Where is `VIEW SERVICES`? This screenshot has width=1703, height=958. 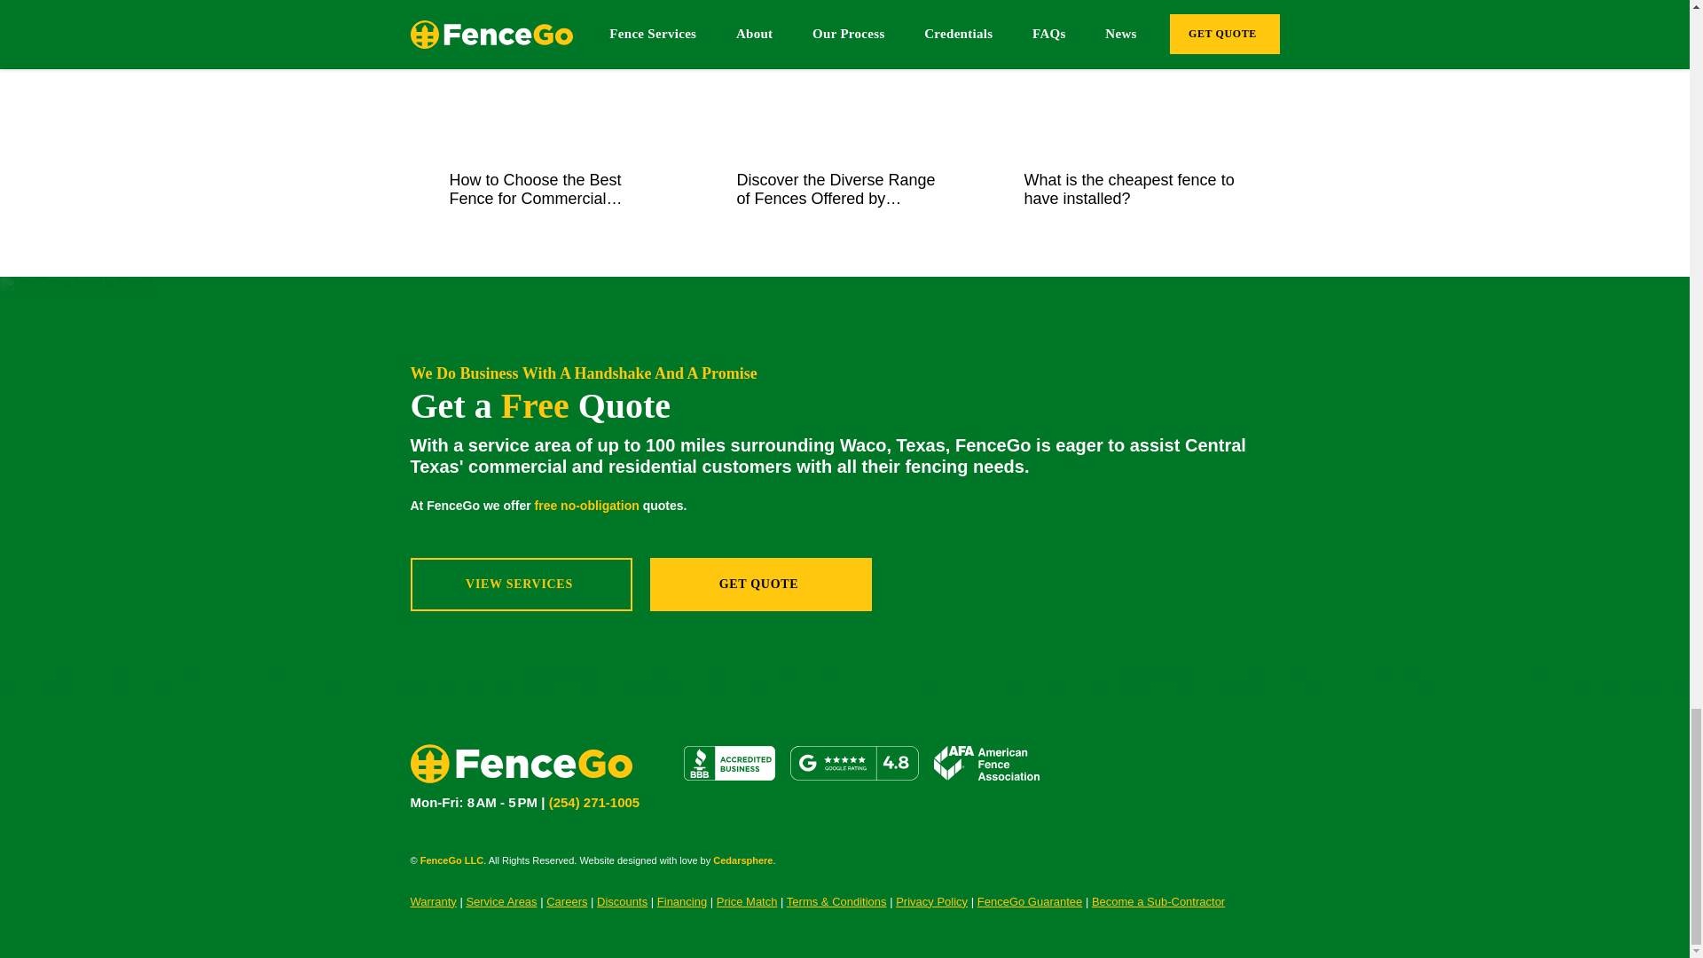
VIEW SERVICES is located at coordinates (521, 584).